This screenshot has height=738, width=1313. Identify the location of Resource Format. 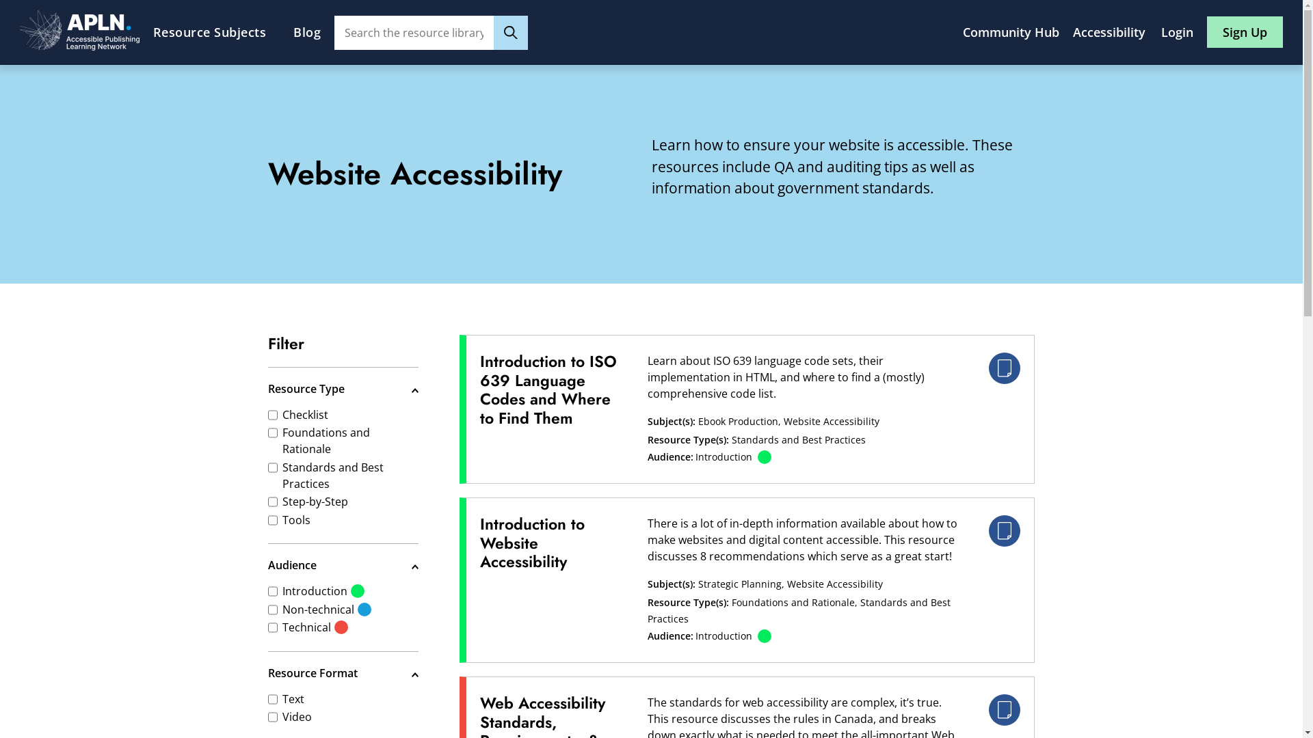
(343, 671).